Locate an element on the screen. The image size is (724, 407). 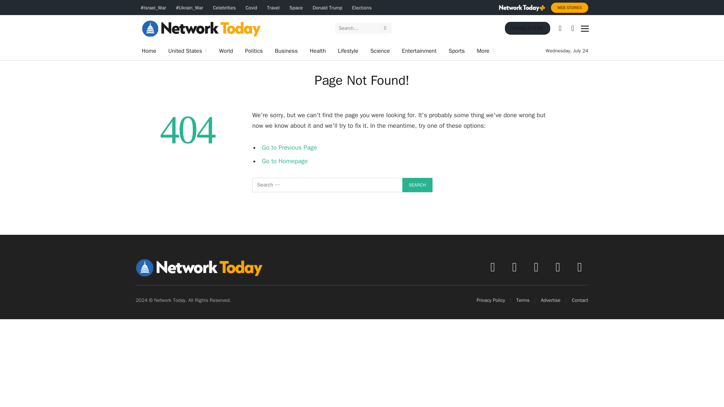
Donald Trump is located at coordinates (327, 8).